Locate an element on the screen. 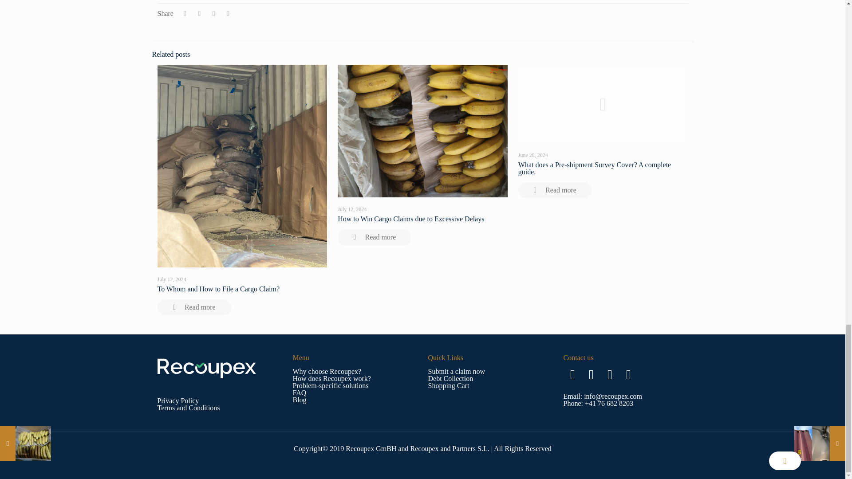  To Whom and How to File a Cargo Claim? is located at coordinates (218, 288).